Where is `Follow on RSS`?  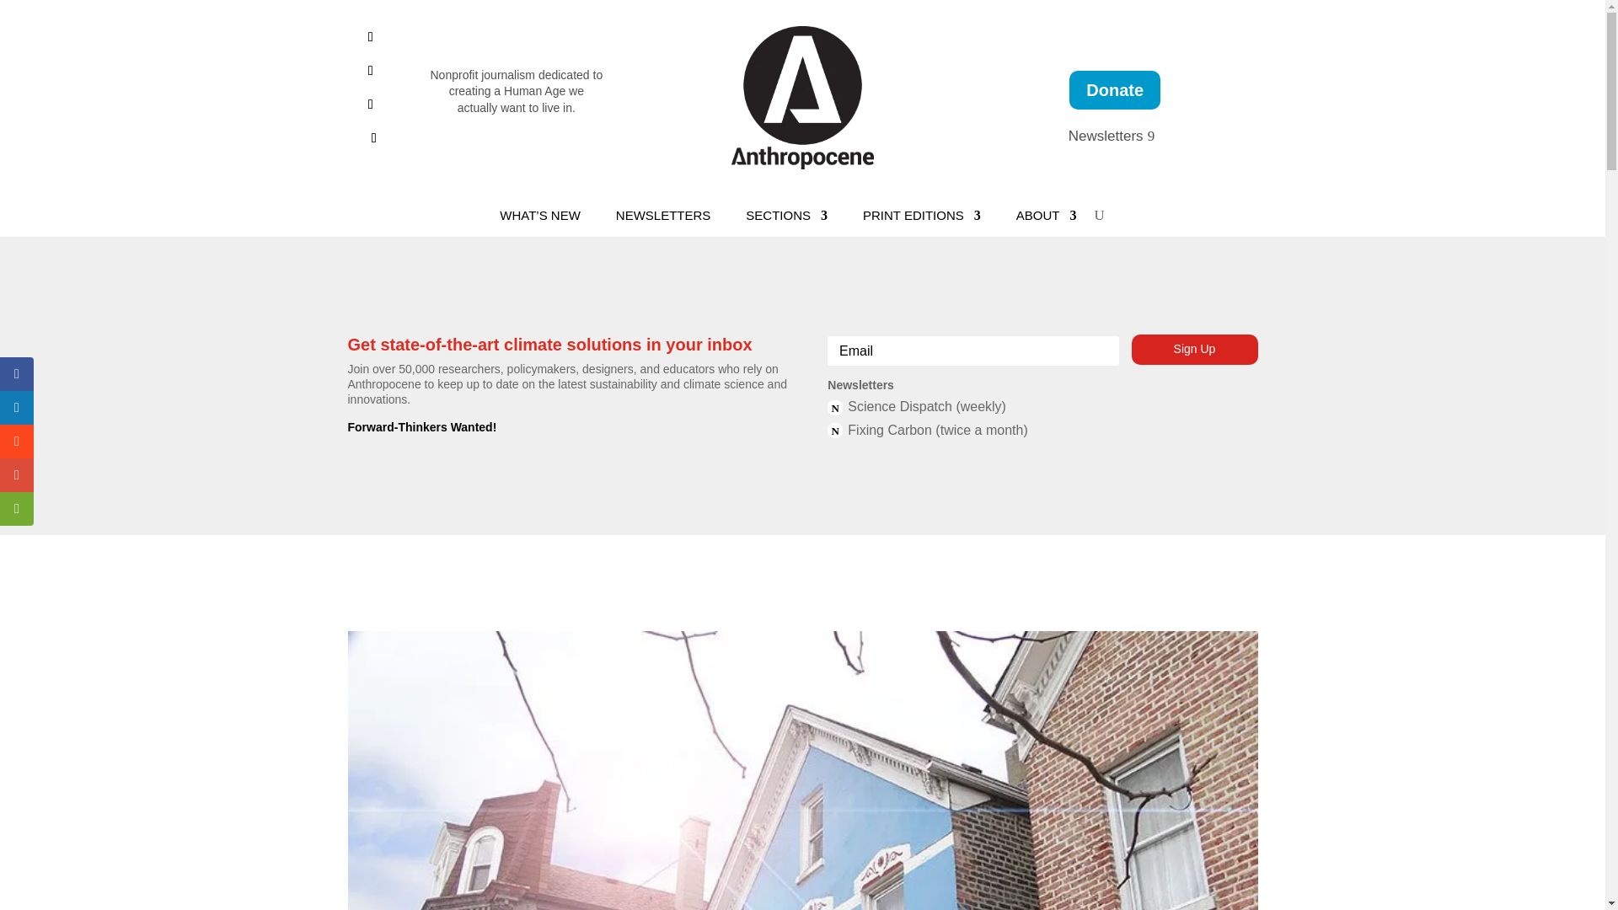 Follow on RSS is located at coordinates (374, 138).